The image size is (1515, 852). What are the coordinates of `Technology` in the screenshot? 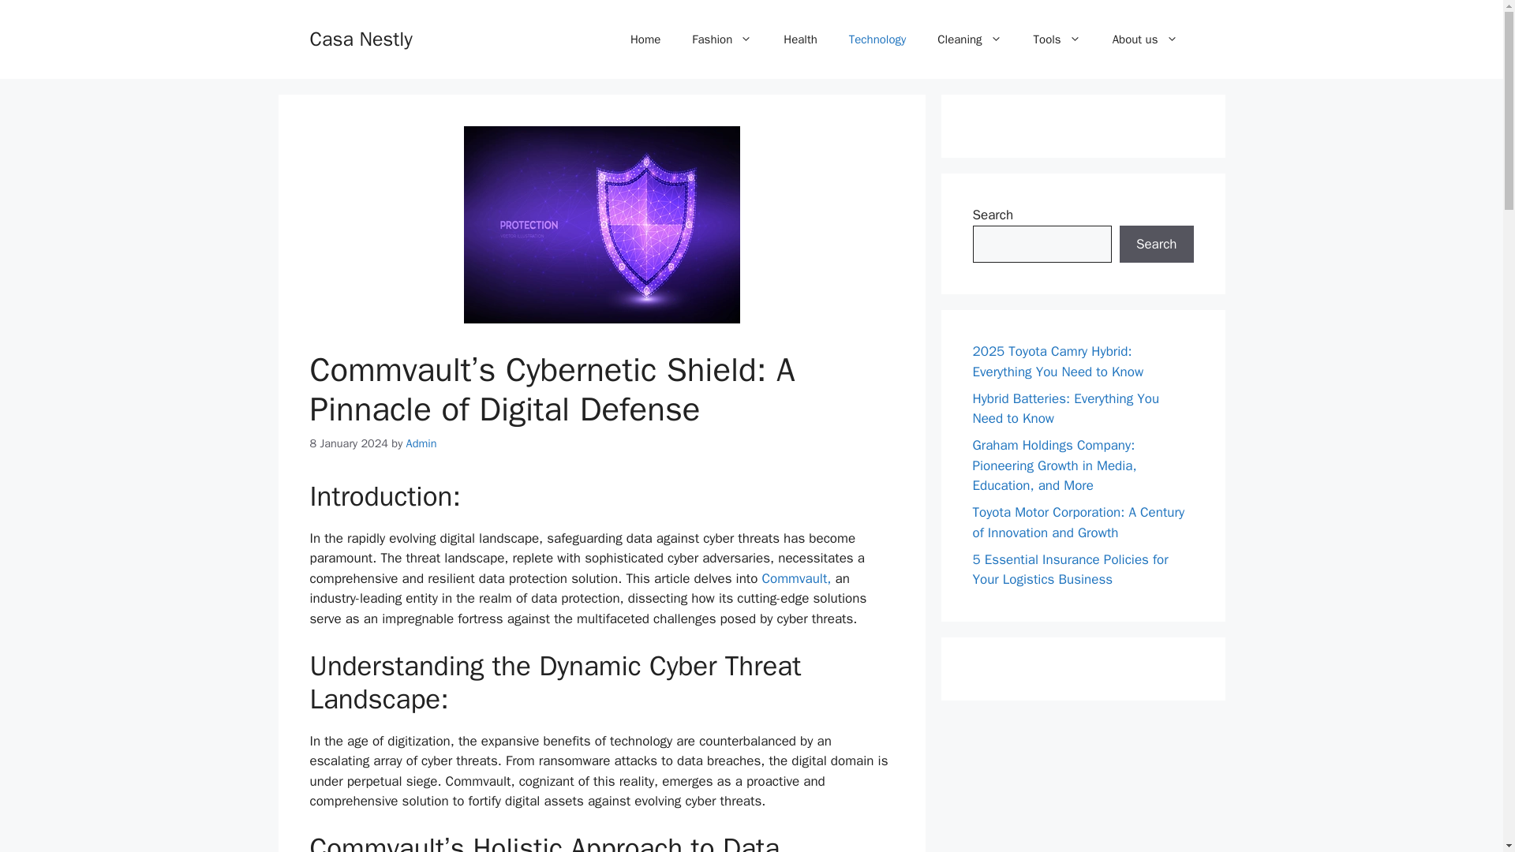 It's located at (877, 39).